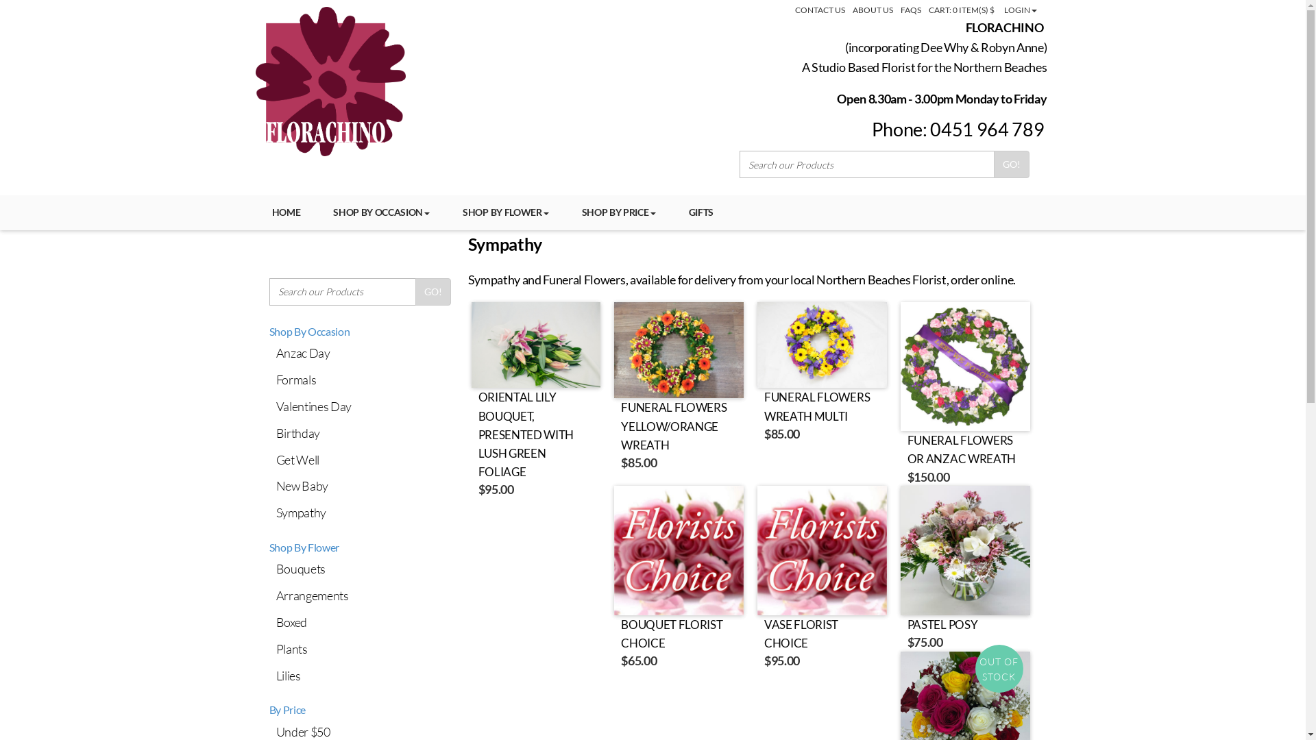 The width and height of the screenshot is (1316, 740). I want to click on Arrangements, so click(363, 596).